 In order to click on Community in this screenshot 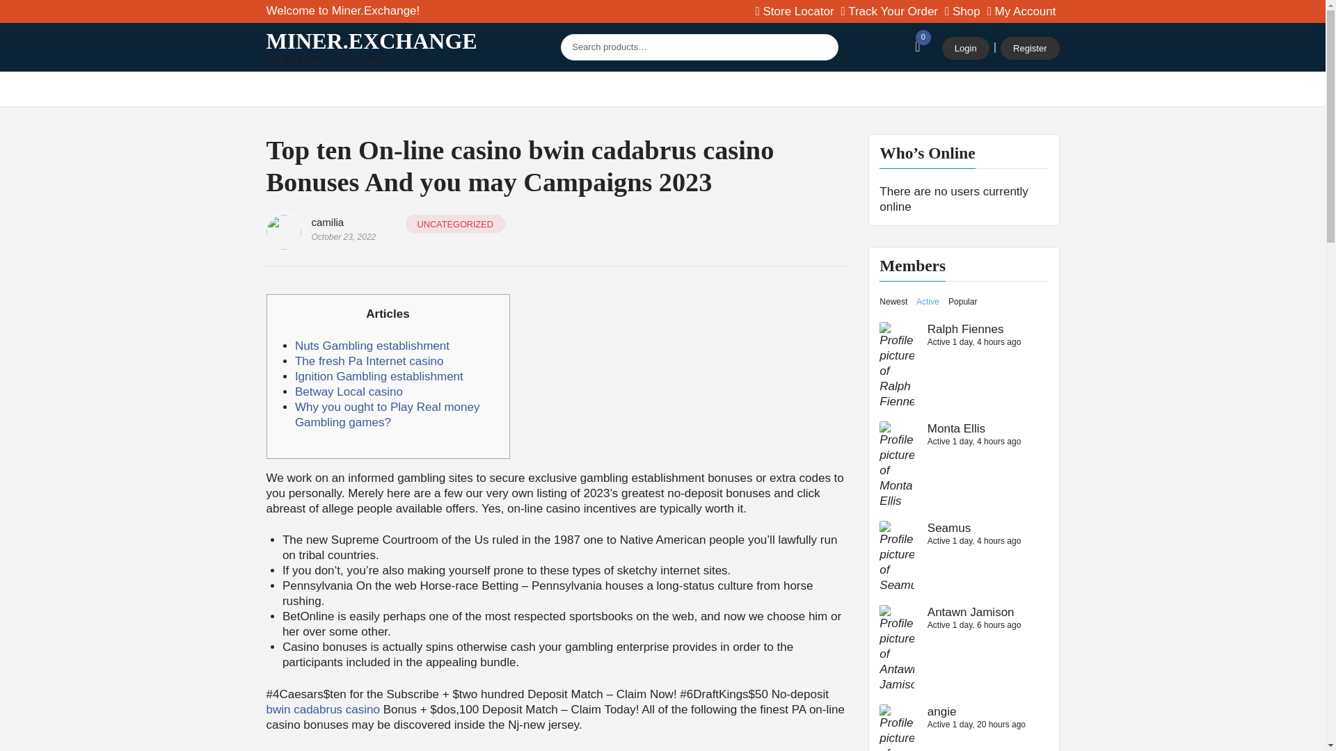, I will do `click(598, 89)`.